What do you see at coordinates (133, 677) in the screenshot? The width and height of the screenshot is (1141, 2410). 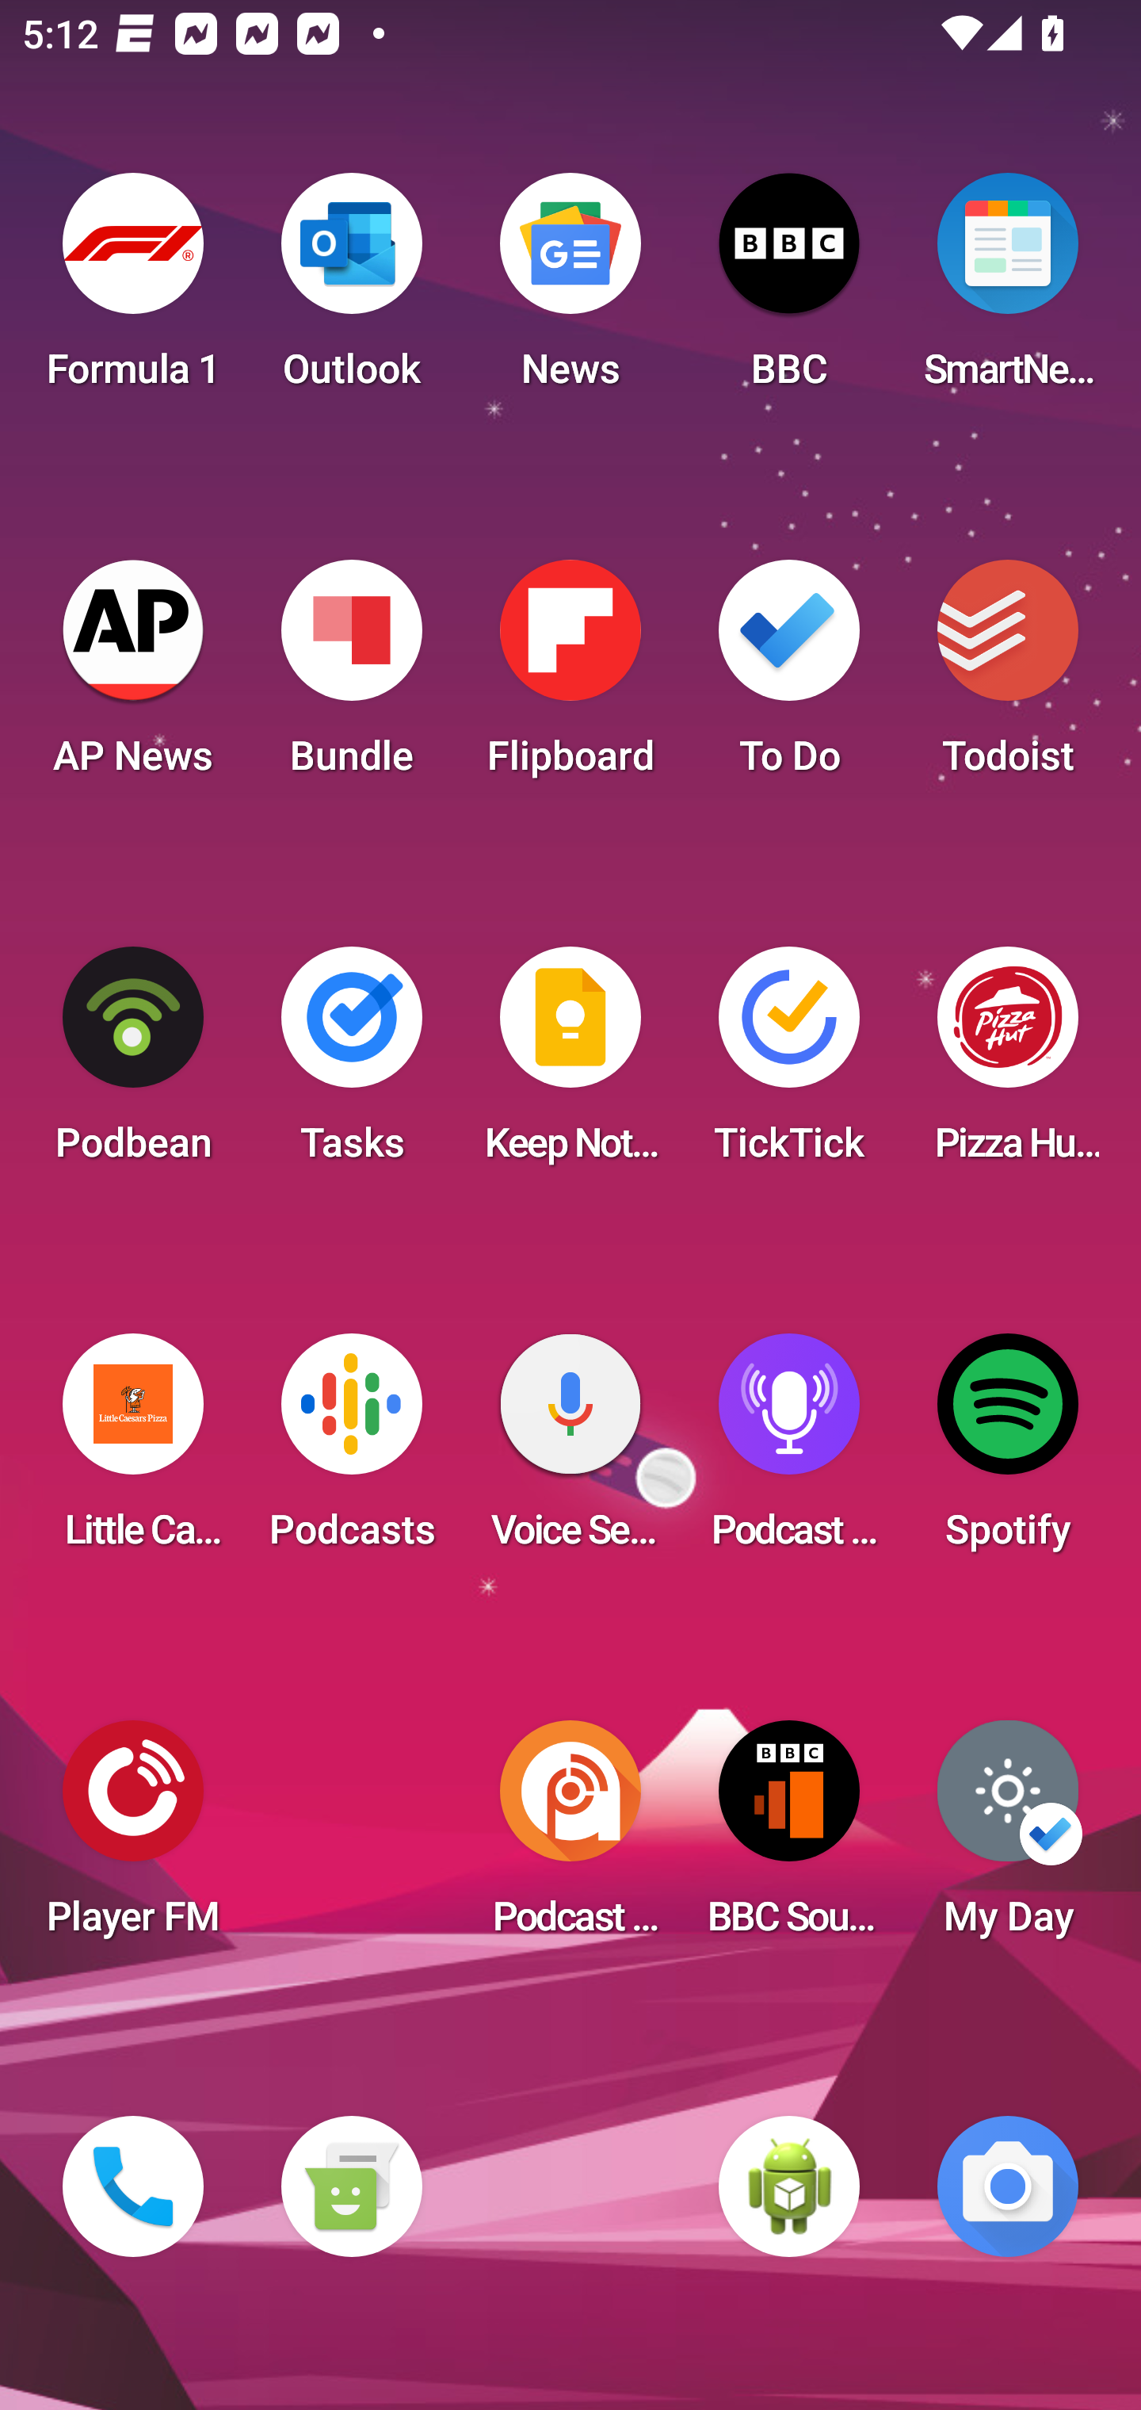 I see `AP News` at bounding box center [133, 677].